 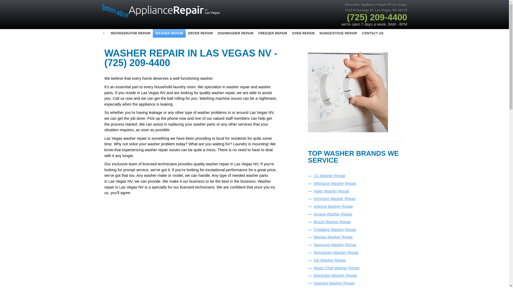 What do you see at coordinates (162, 10) in the screenshot?
I see `Innovative Appliance Repair of Las Vegas` at bounding box center [162, 10].